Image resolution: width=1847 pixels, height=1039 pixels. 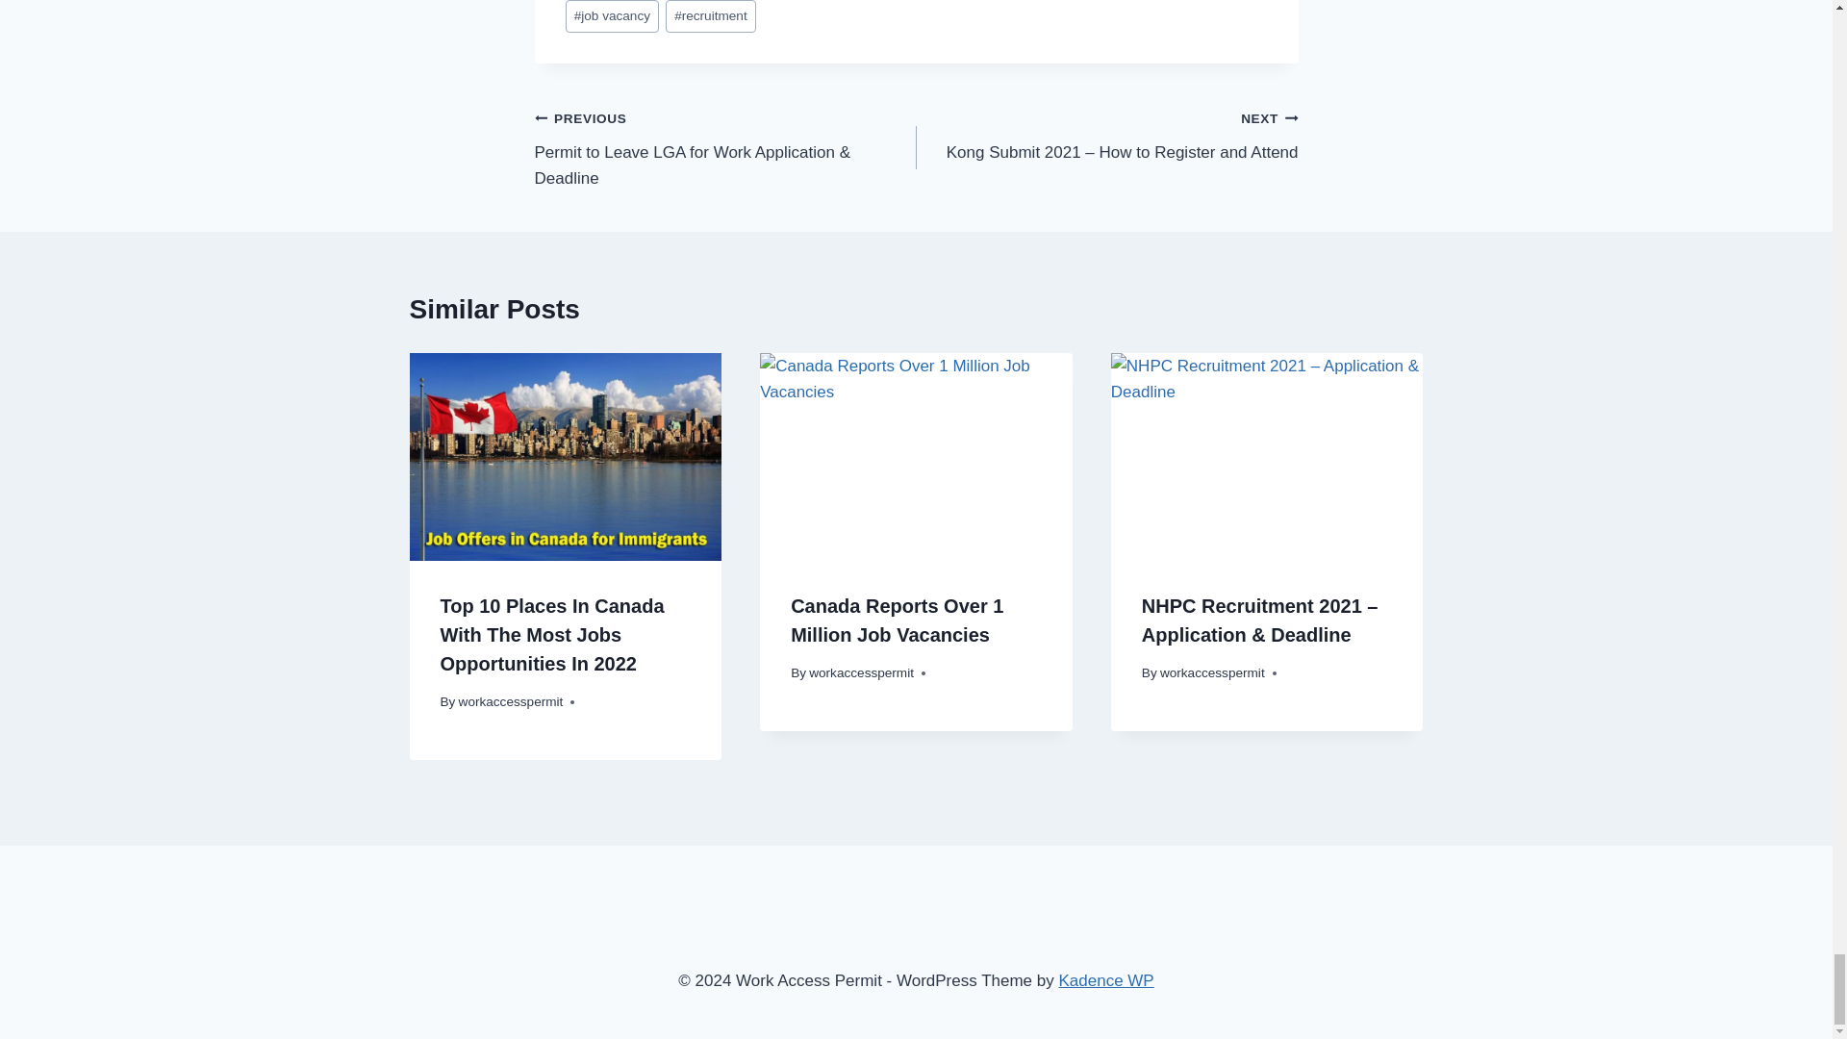 What do you see at coordinates (710, 16) in the screenshot?
I see `recruitment` at bounding box center [710, 16].